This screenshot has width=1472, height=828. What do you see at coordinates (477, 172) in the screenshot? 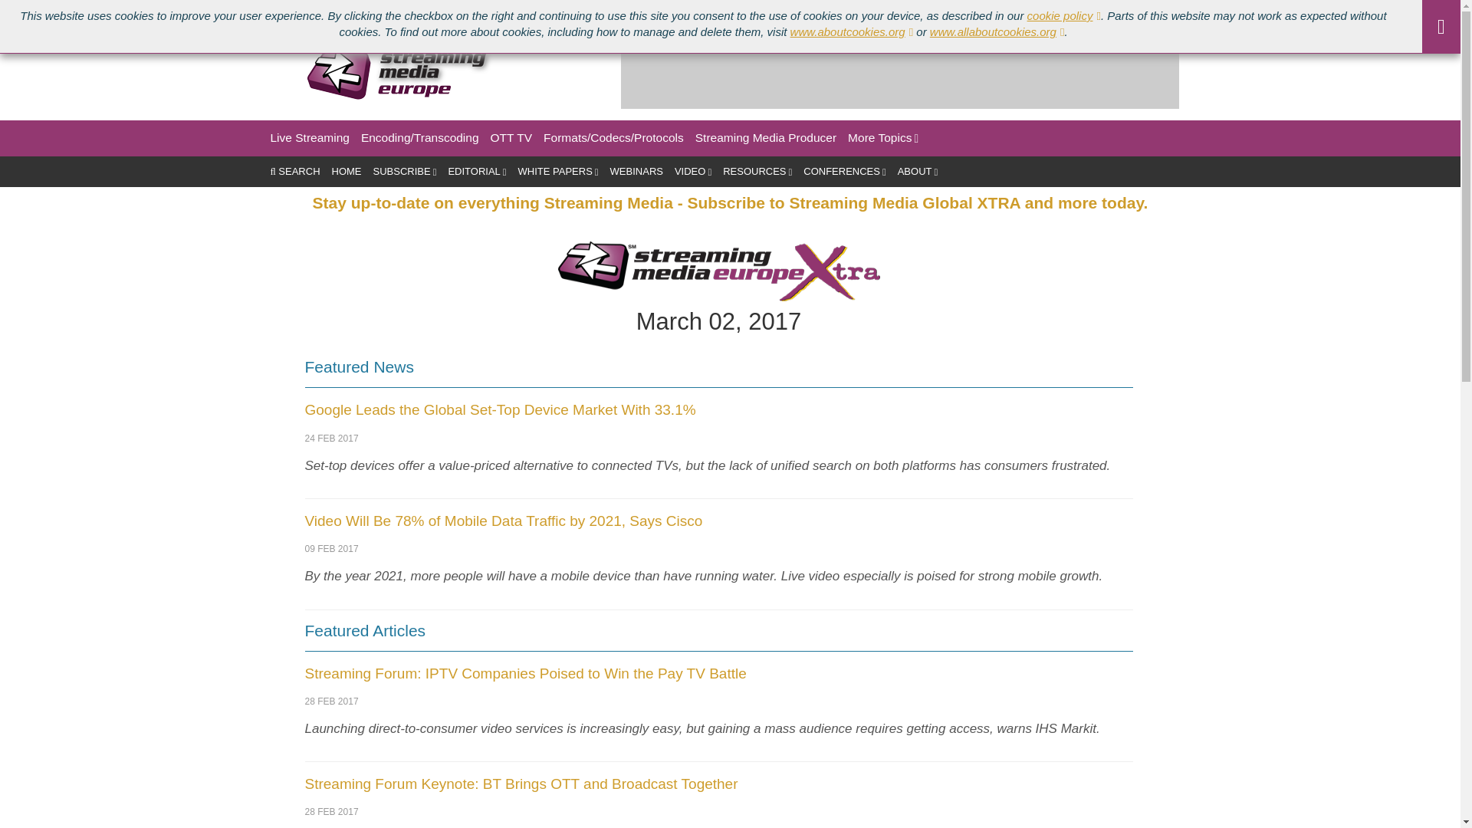
I see `EDITORIAL` at bounding box center [477, 172].